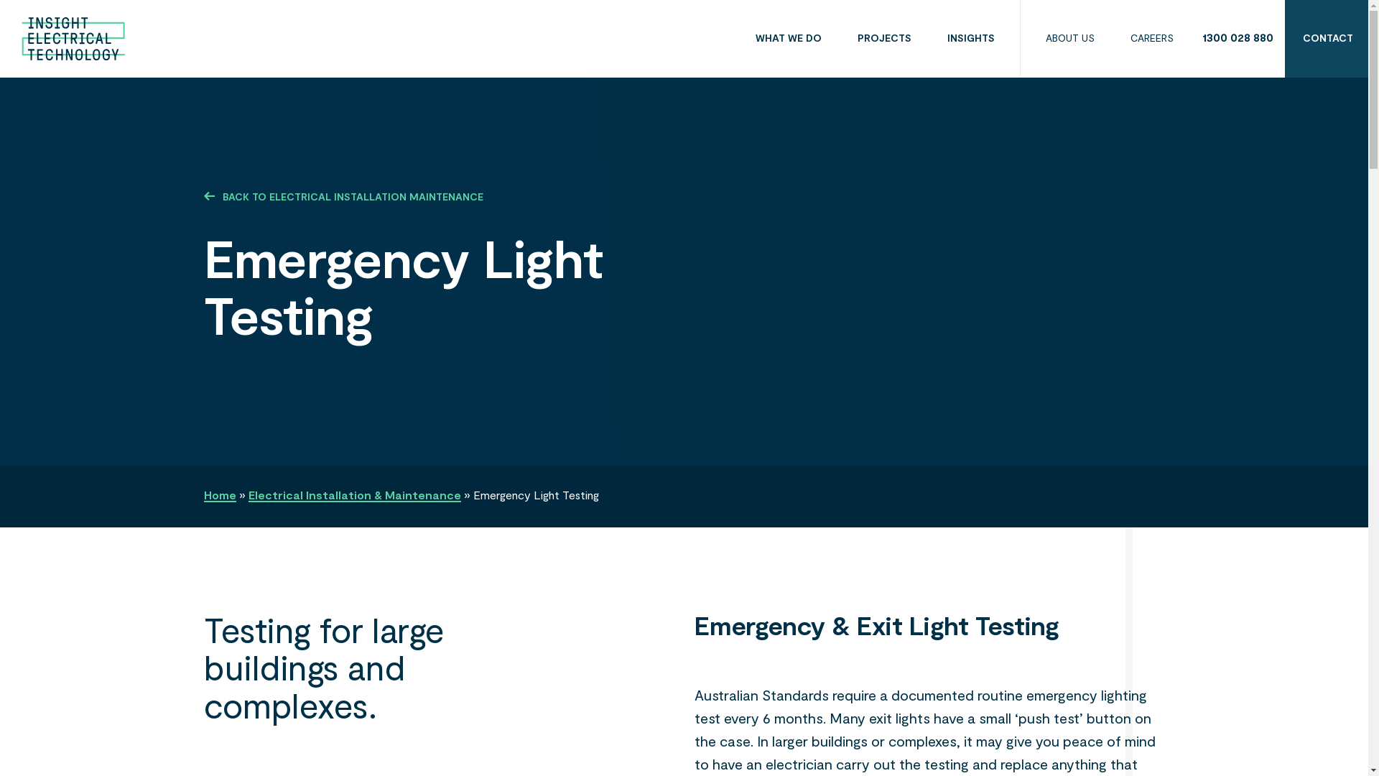  I want to click on BACK TO ELECTRICAL INSTALLATION MAINTENANCE, so click(488, 205).